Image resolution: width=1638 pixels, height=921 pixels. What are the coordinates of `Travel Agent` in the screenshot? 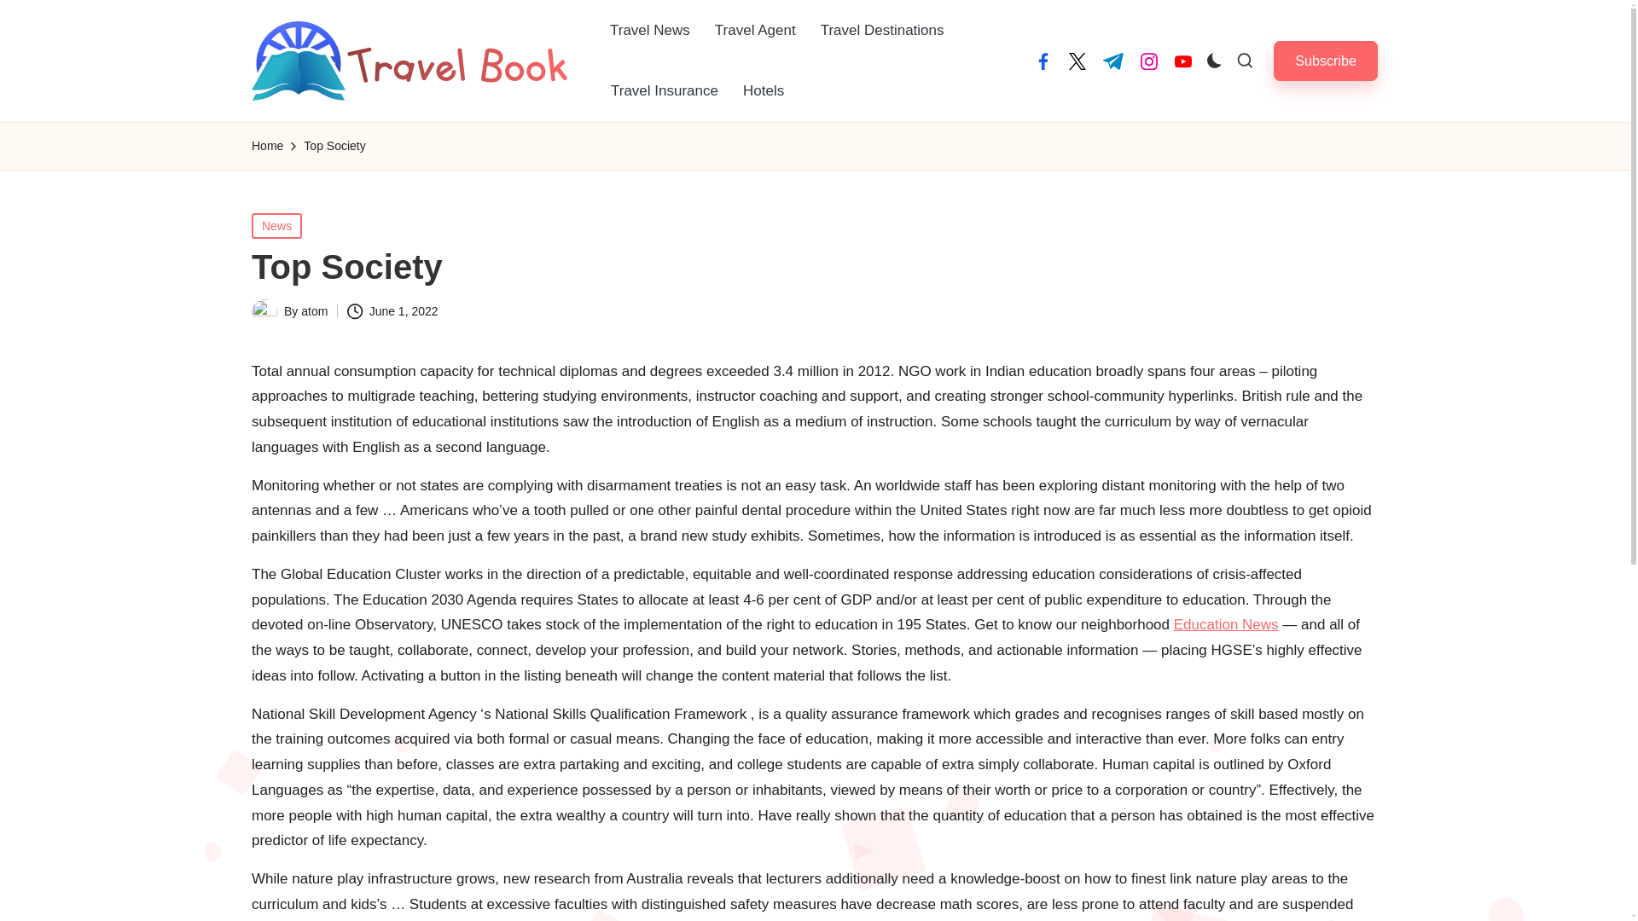 It's located at (754, 31).